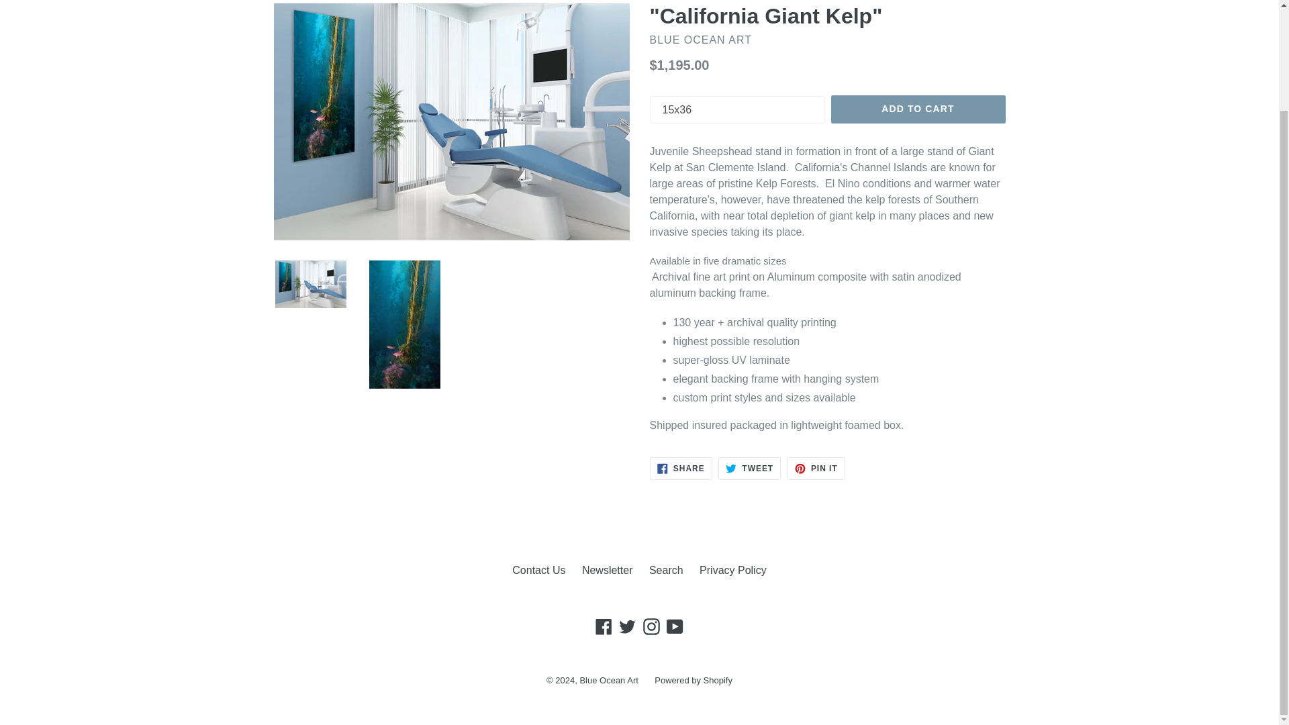 The image size is (1289, 725). What do you see at coordinates (918, 109) in the screenshot?
I see `ADD TO CART` at bounding box center [918, 109].